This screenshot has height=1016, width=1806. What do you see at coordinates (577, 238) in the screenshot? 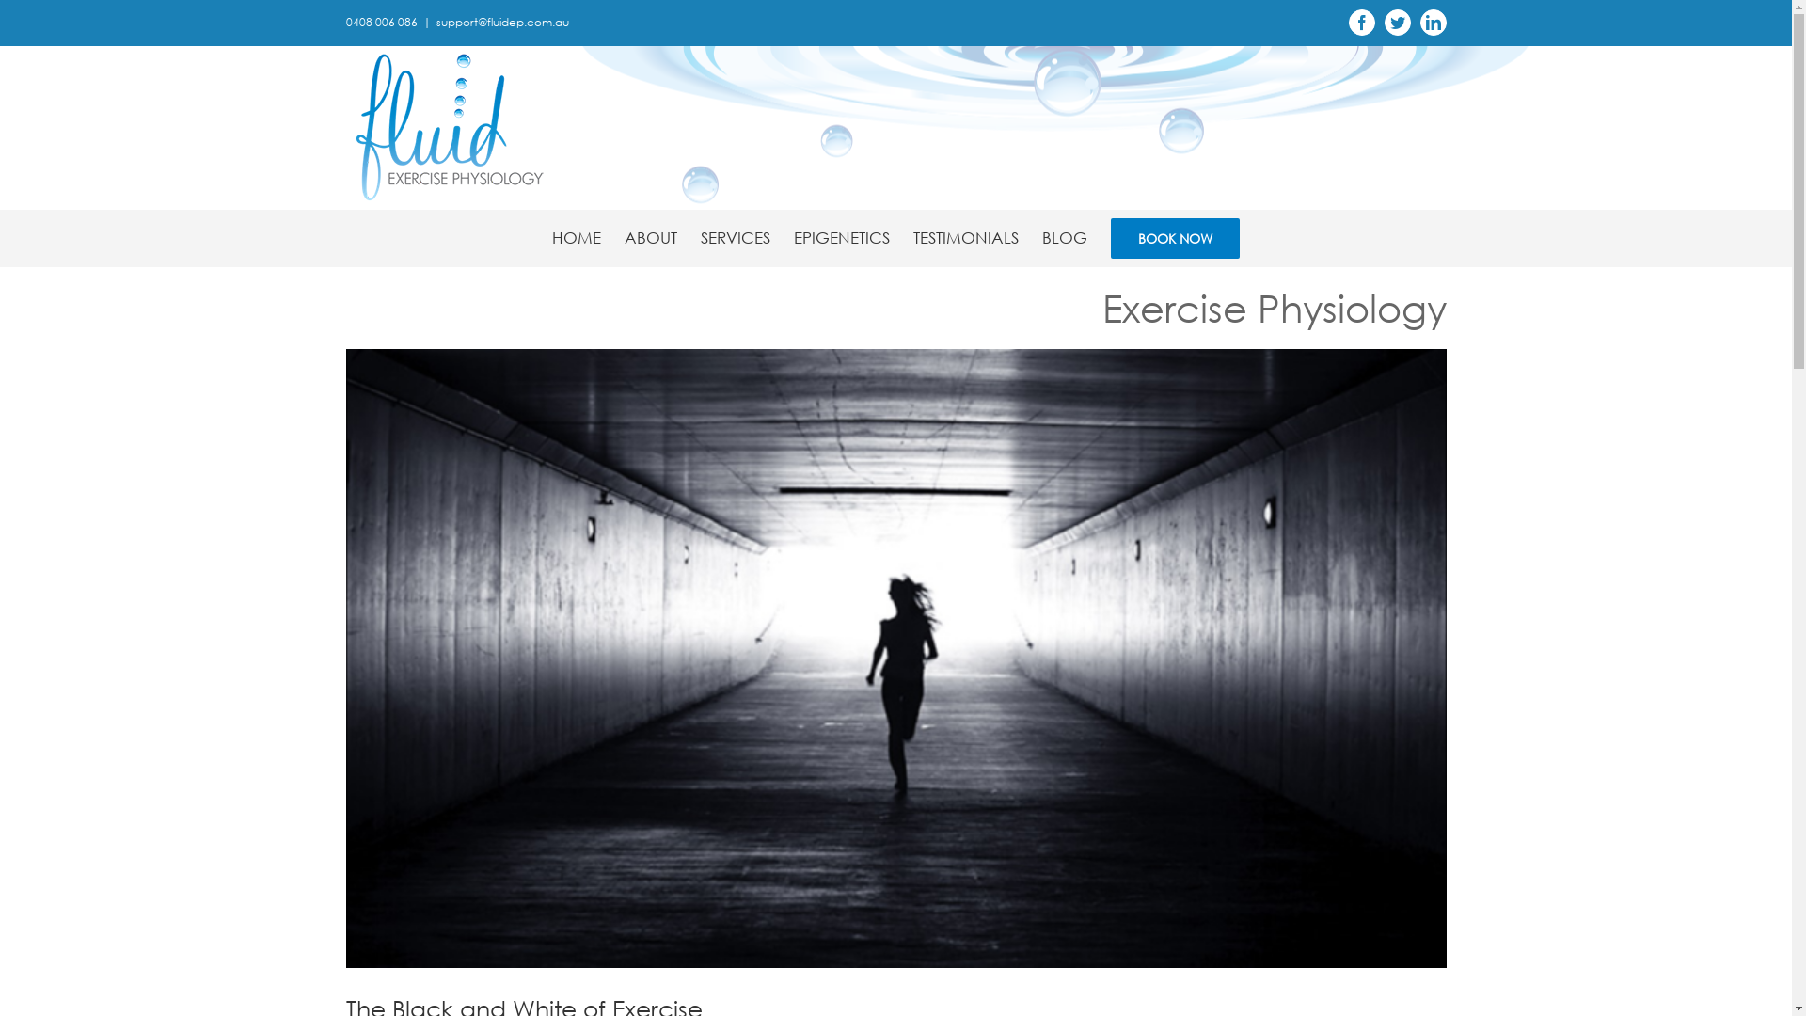
I see `HOME` at bounding box center [577, 238].